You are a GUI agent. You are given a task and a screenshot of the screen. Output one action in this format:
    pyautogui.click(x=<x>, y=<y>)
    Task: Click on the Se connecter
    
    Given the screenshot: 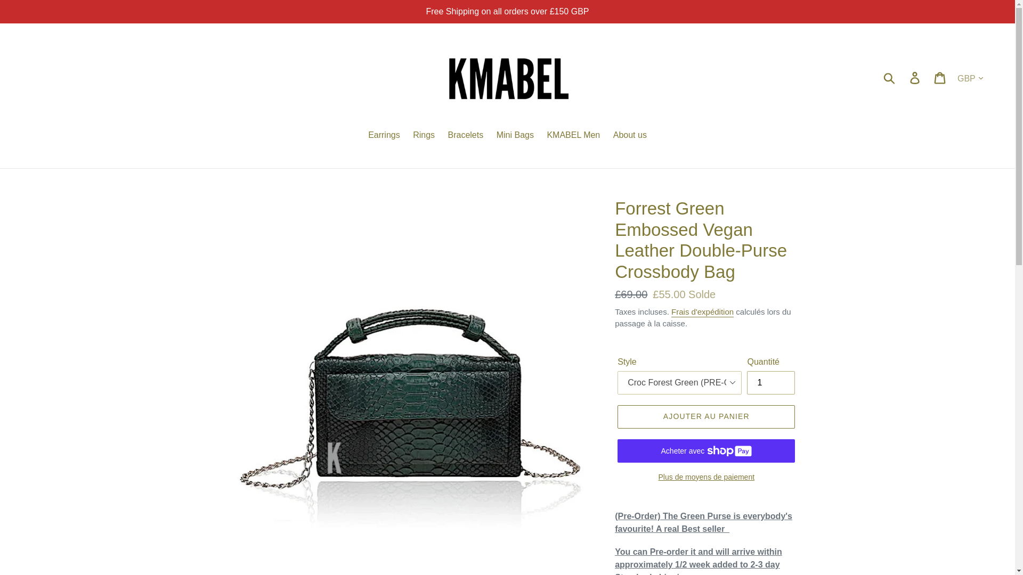 What is the action you would take?
    pyautogui.click(x=915, y=77)
    